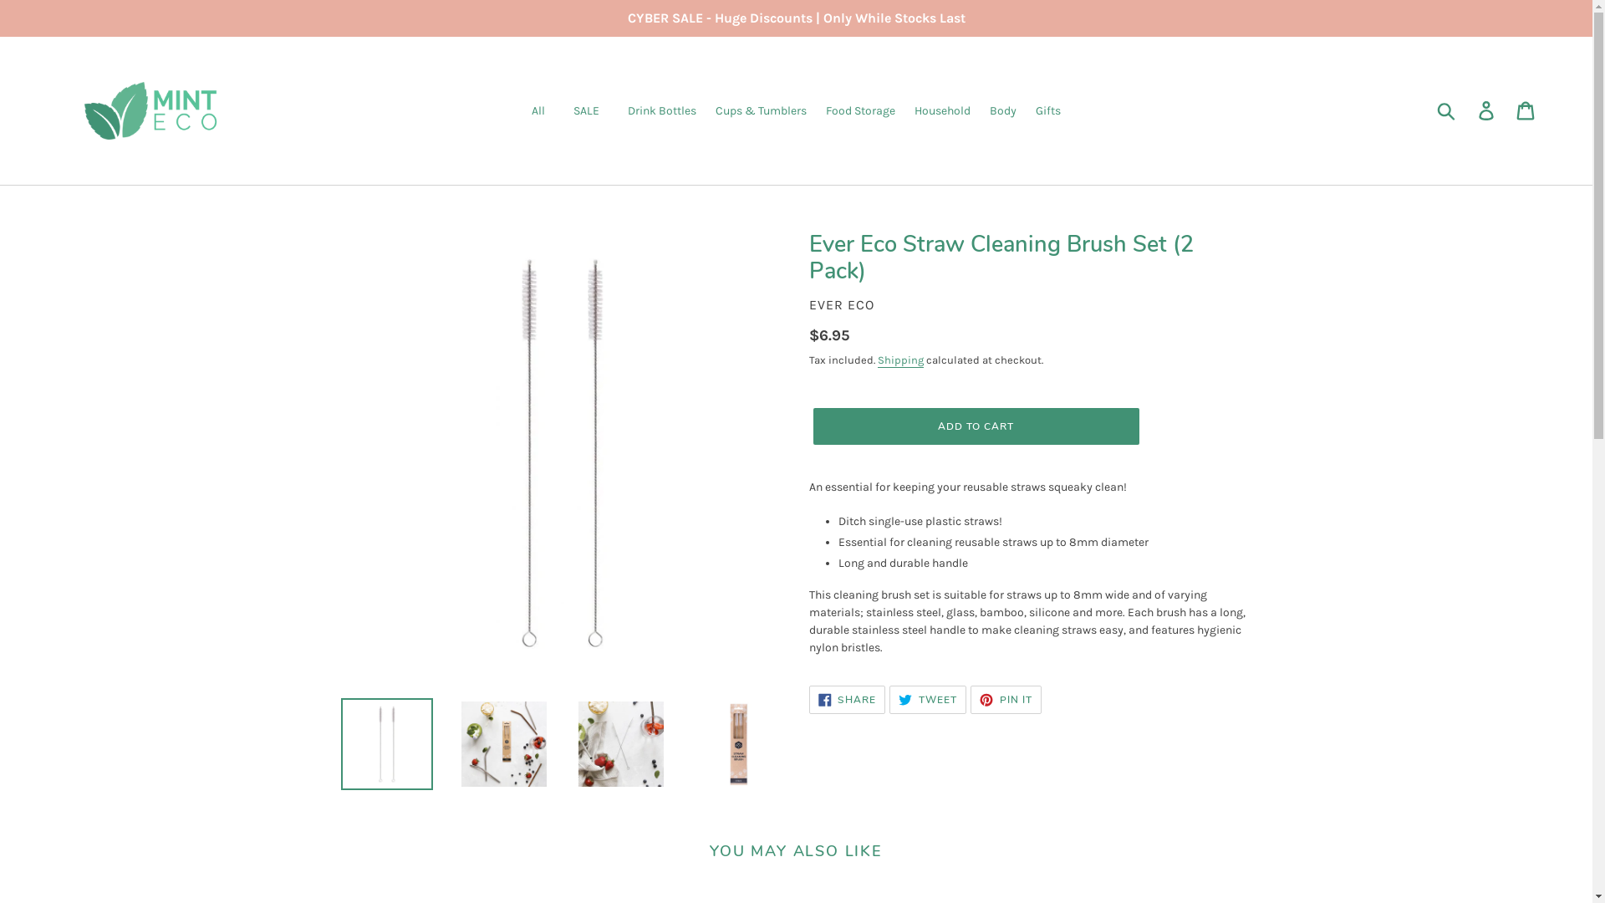  I want to click on Shipping, so click(901, 361).